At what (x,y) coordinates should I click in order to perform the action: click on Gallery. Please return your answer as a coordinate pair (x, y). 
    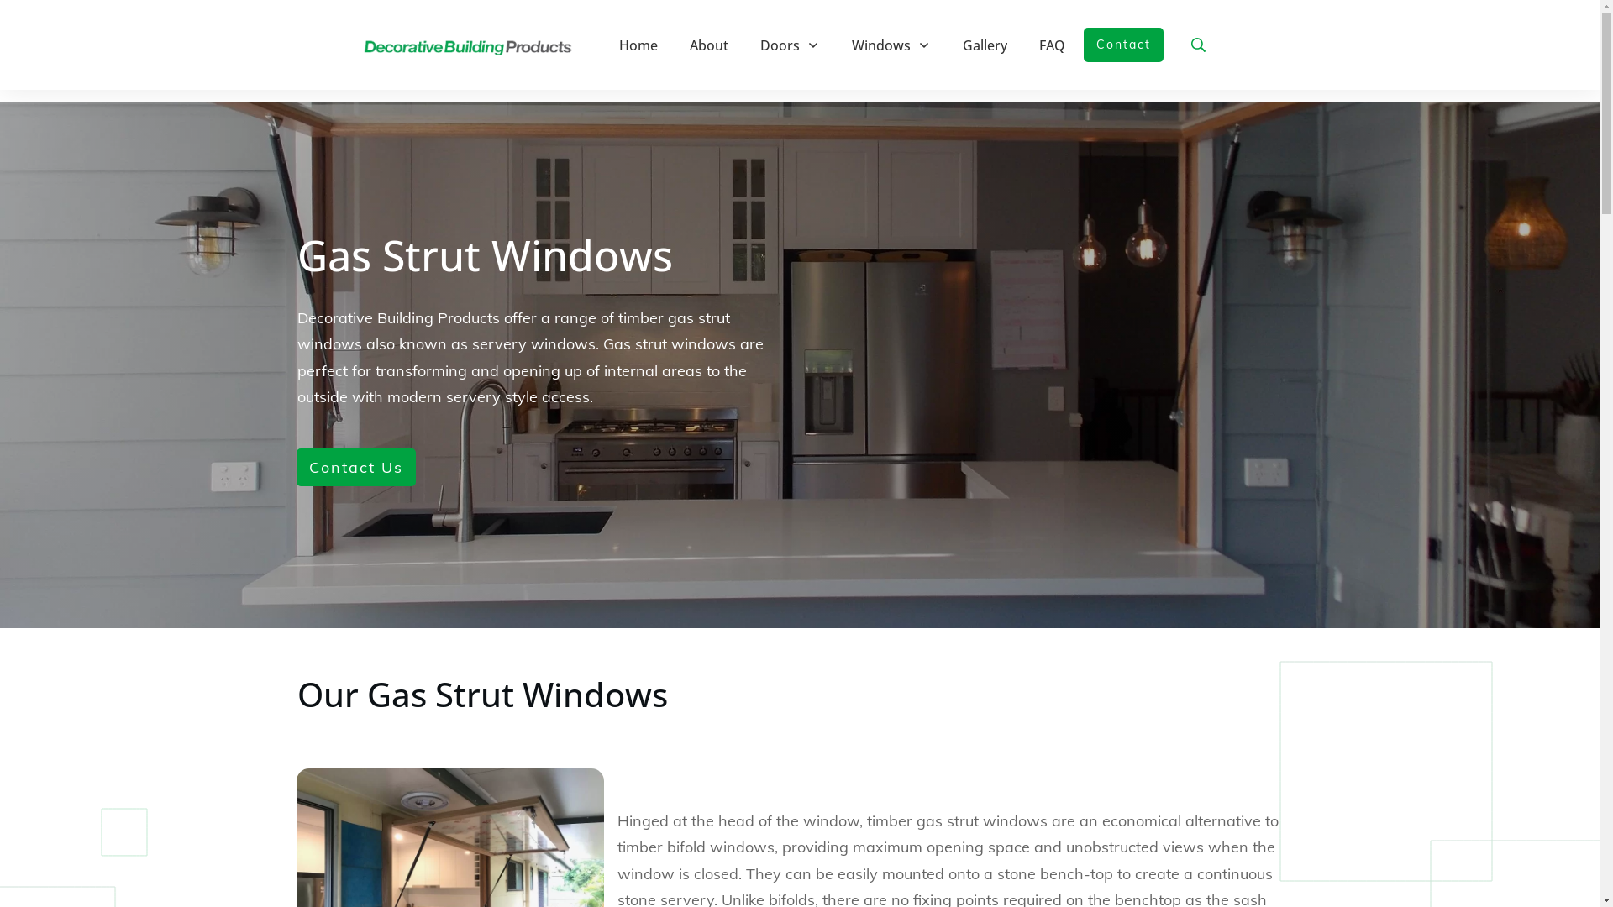
    Looking at the image, I should click on (985, 45).